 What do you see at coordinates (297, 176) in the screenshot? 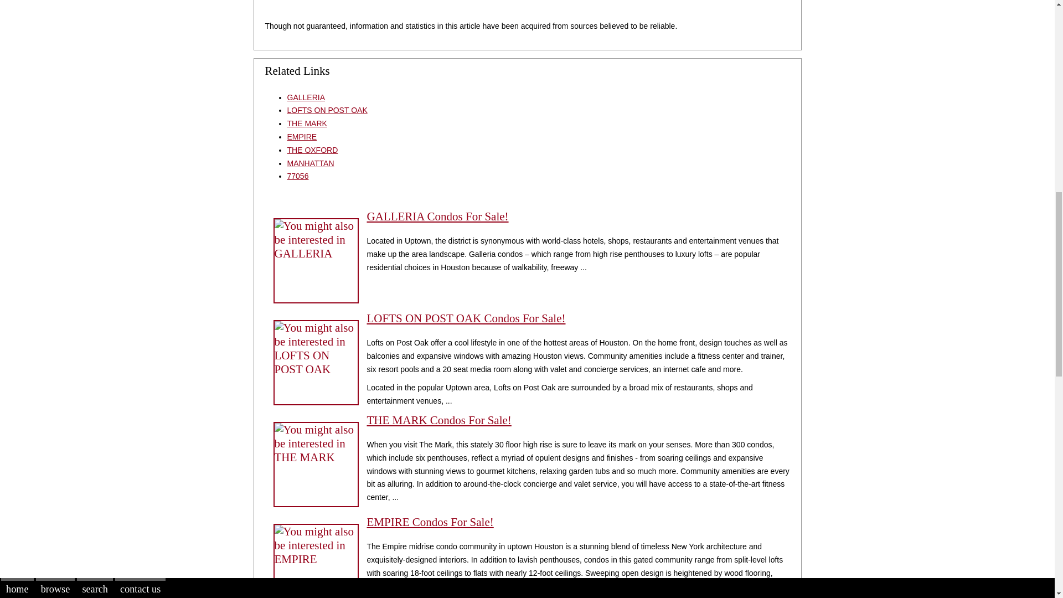
I see `77056` at bounding box center [297, 176].